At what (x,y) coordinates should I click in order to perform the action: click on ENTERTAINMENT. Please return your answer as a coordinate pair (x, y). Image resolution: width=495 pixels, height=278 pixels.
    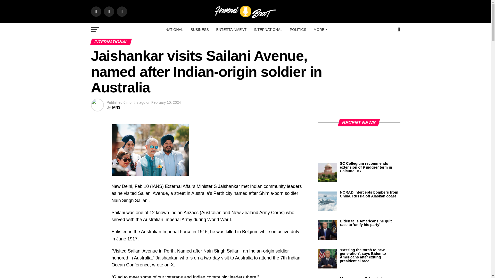
    Looking at the image, I should click on (231, 29).